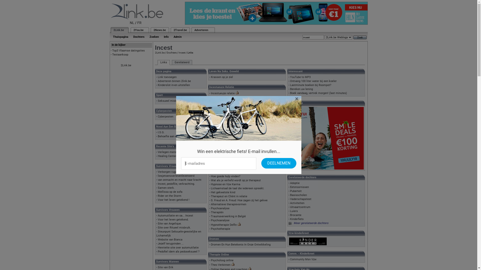 Image resolution: width=481 pixels, height=270 pixels. What do you see at coordinates (222, 260) in the screenshot?
I see `Psycholoog online` at bounding box center [222, 260].